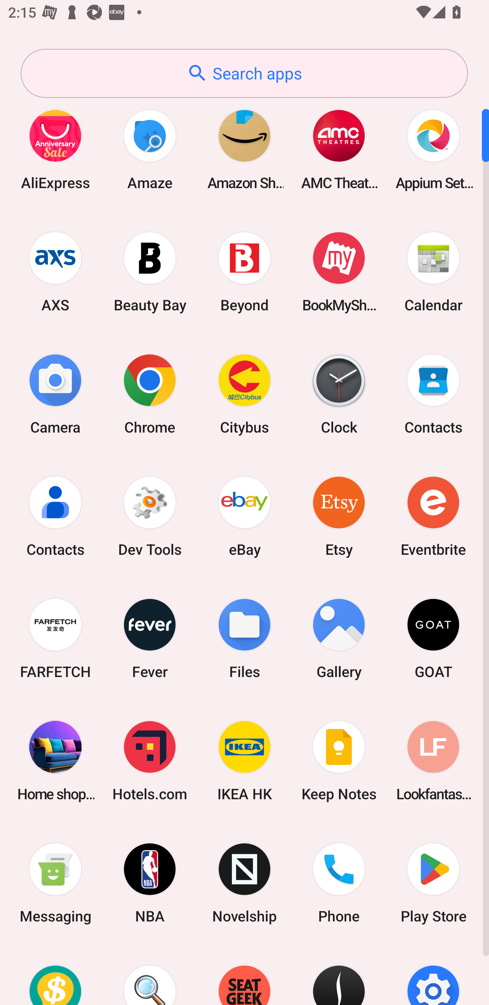  Describe the element at coordinates (433, 149) in the screenshot. I see `Appium Settings` at that location.